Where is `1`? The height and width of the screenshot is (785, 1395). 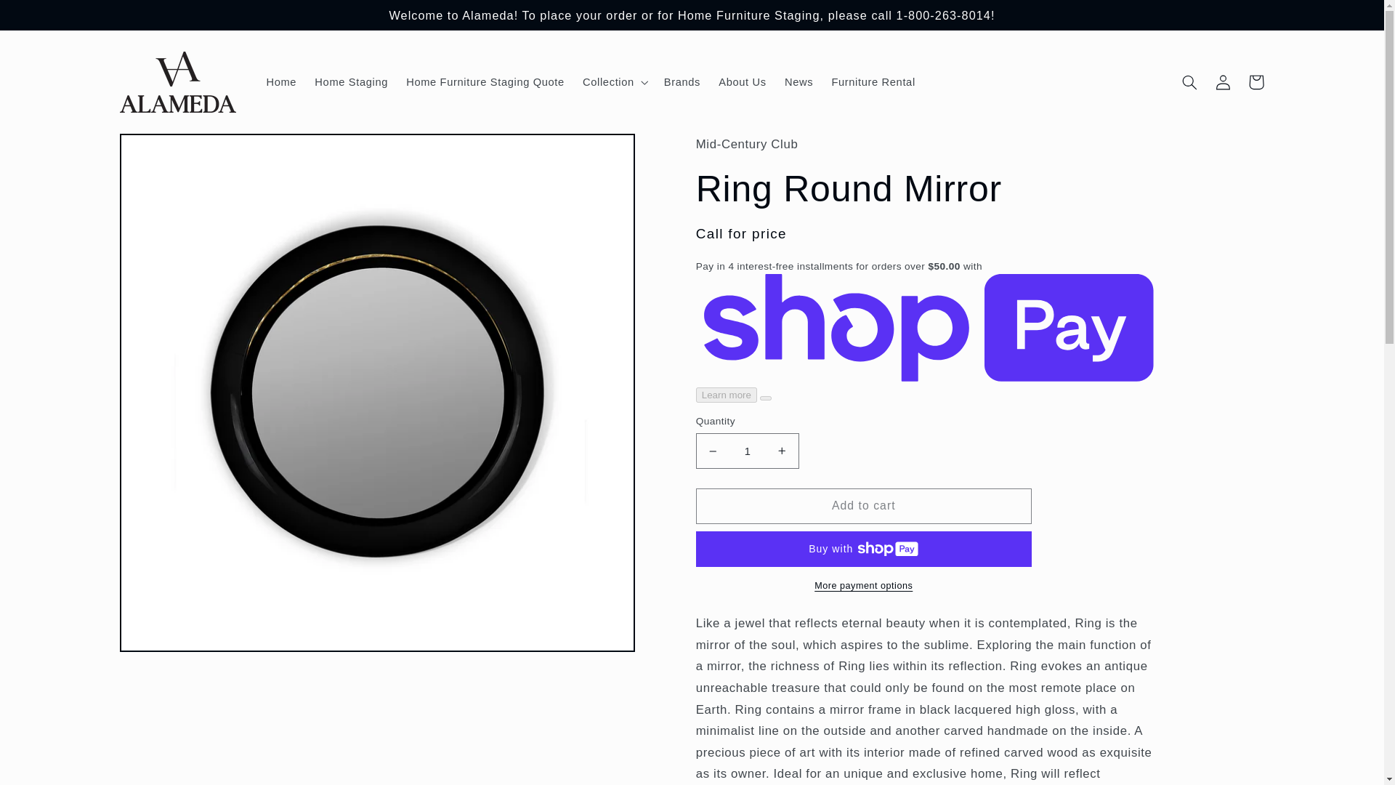
1 is located at coordinates (748, 451).